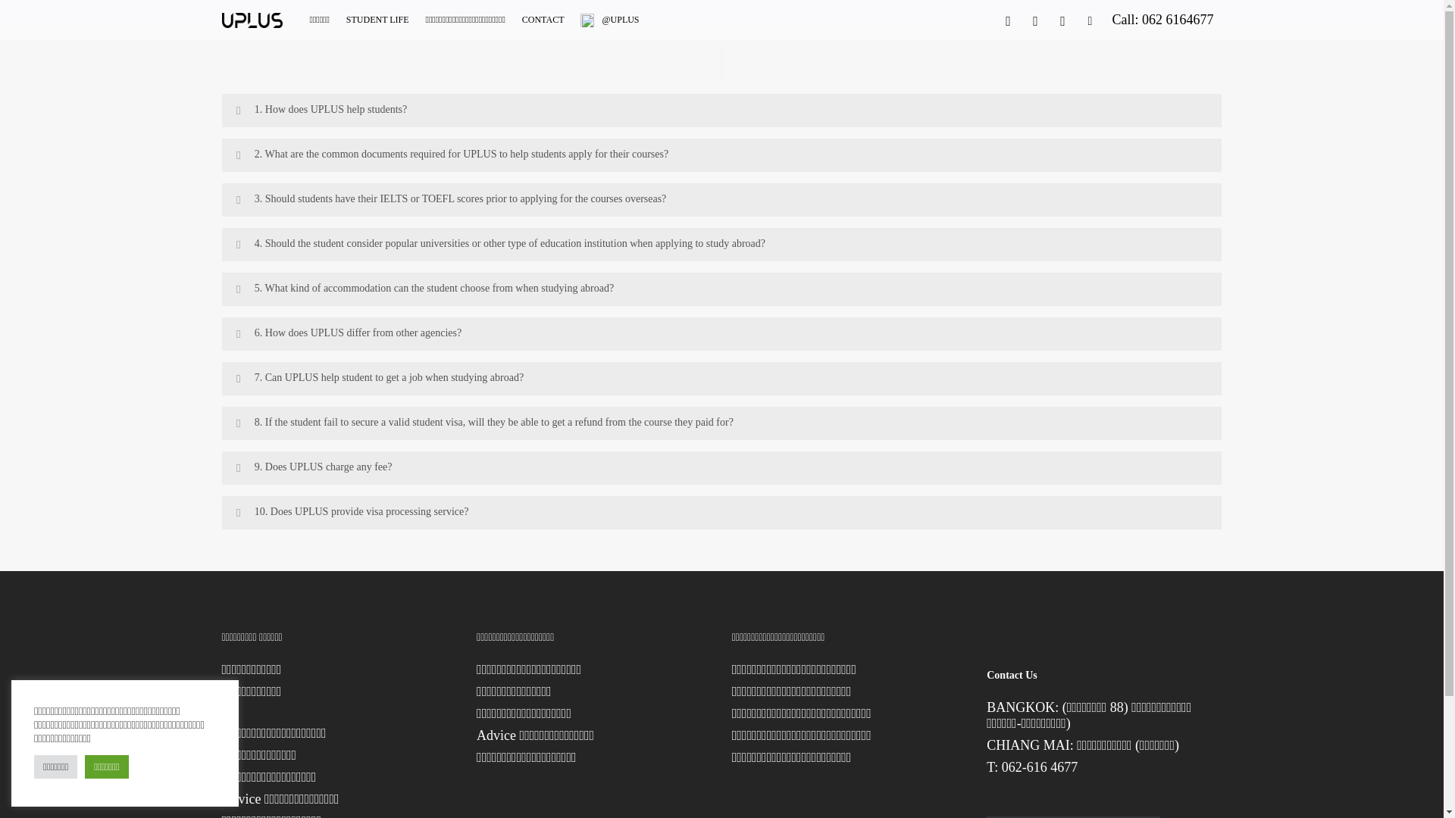 This screenshot has height=818, width=1455. What do you see at coordinates (721, 334) in the screenshot?
I see `6. How does UPLUS differ from other agencies?` at bounding box center [721, 334].